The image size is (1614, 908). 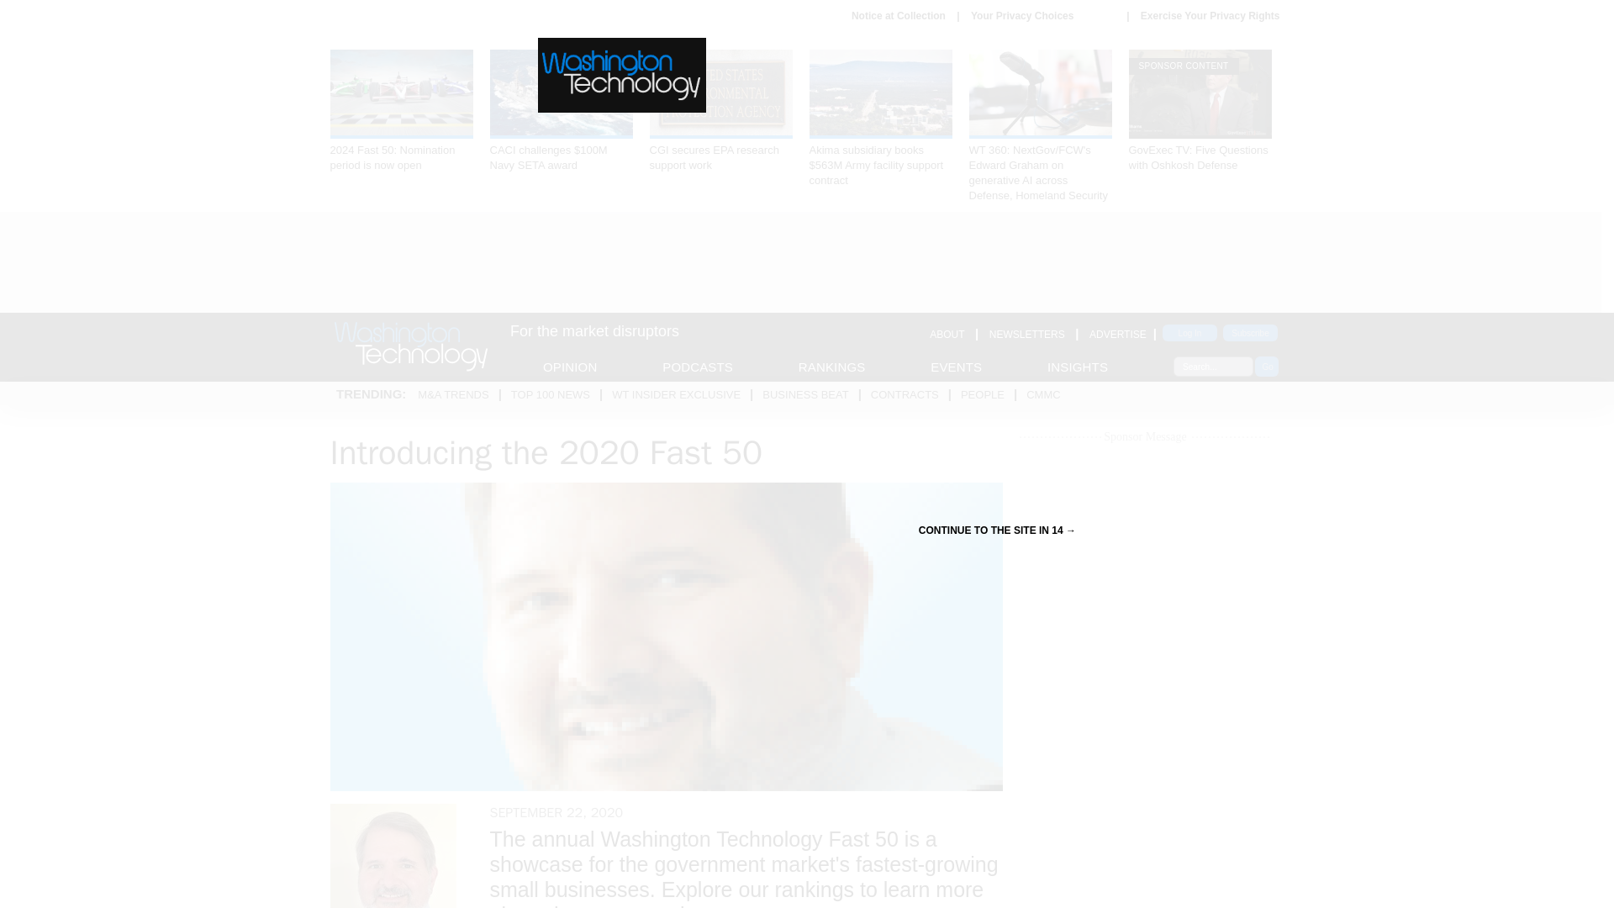 What do you see at coordinates (697, 367) in the screenshot?
I see `PODCASTS` at bounding box center [697, 367].